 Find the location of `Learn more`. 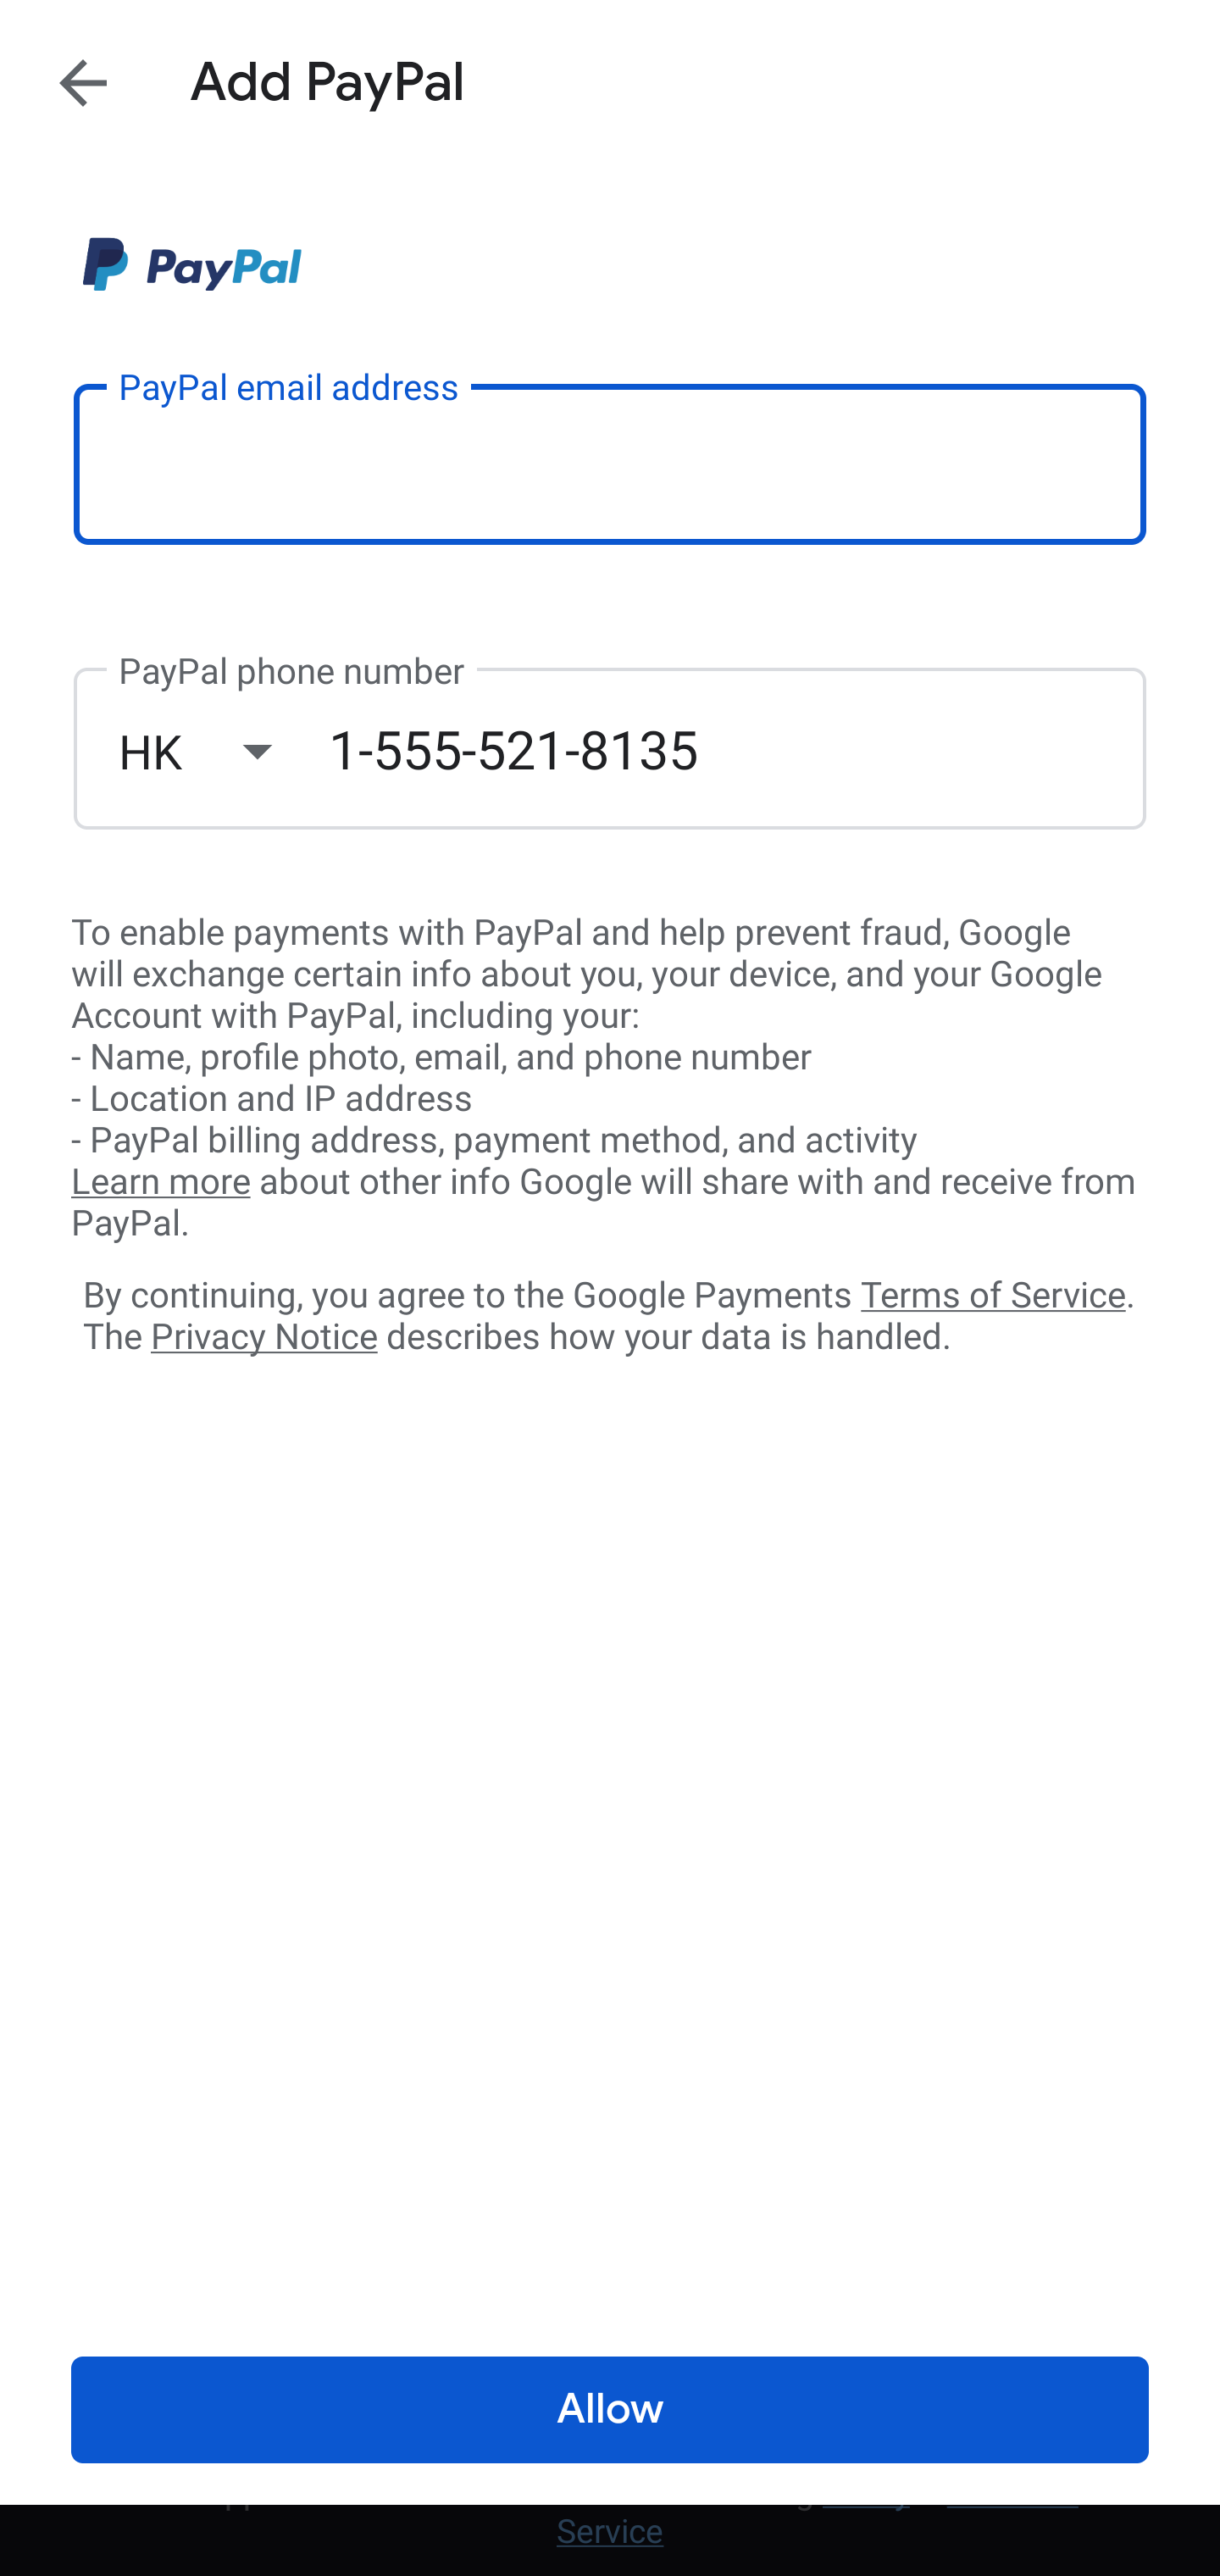

Learn more is located at coordinates (160, 1182).